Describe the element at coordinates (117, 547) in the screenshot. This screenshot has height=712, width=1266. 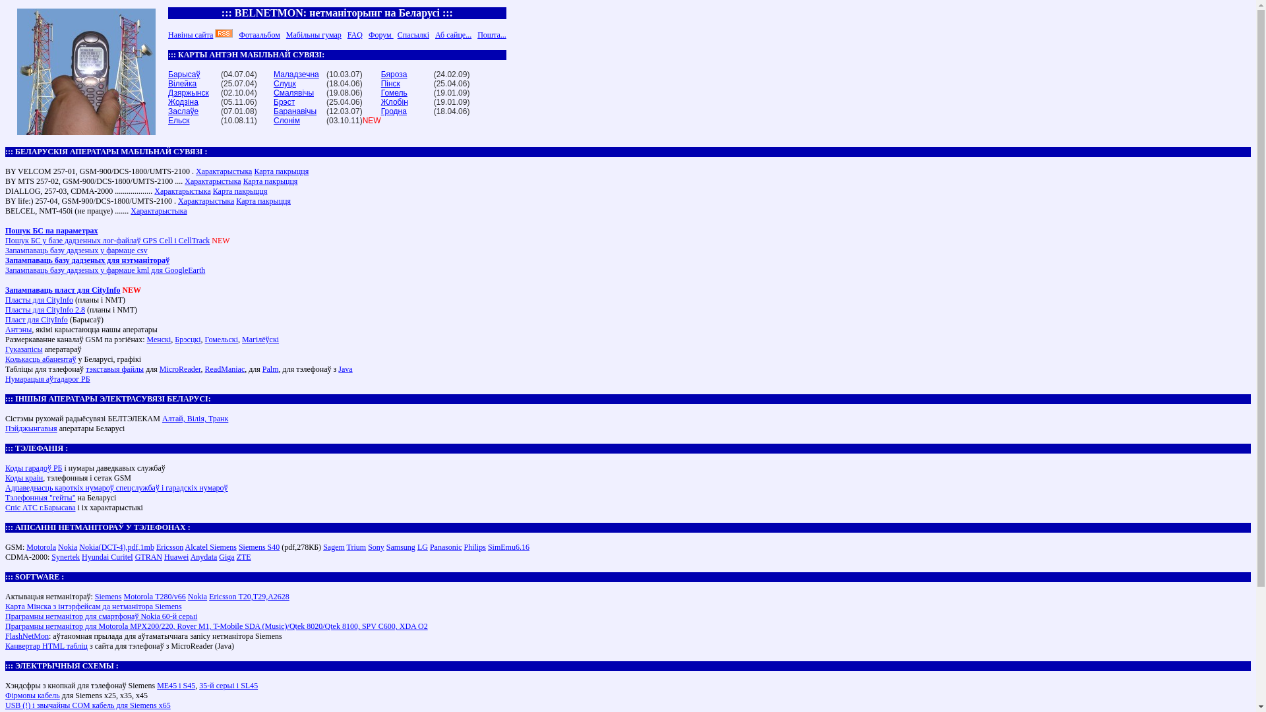
I see `Nokia(DCT-4),pdf,1mb` at that location.